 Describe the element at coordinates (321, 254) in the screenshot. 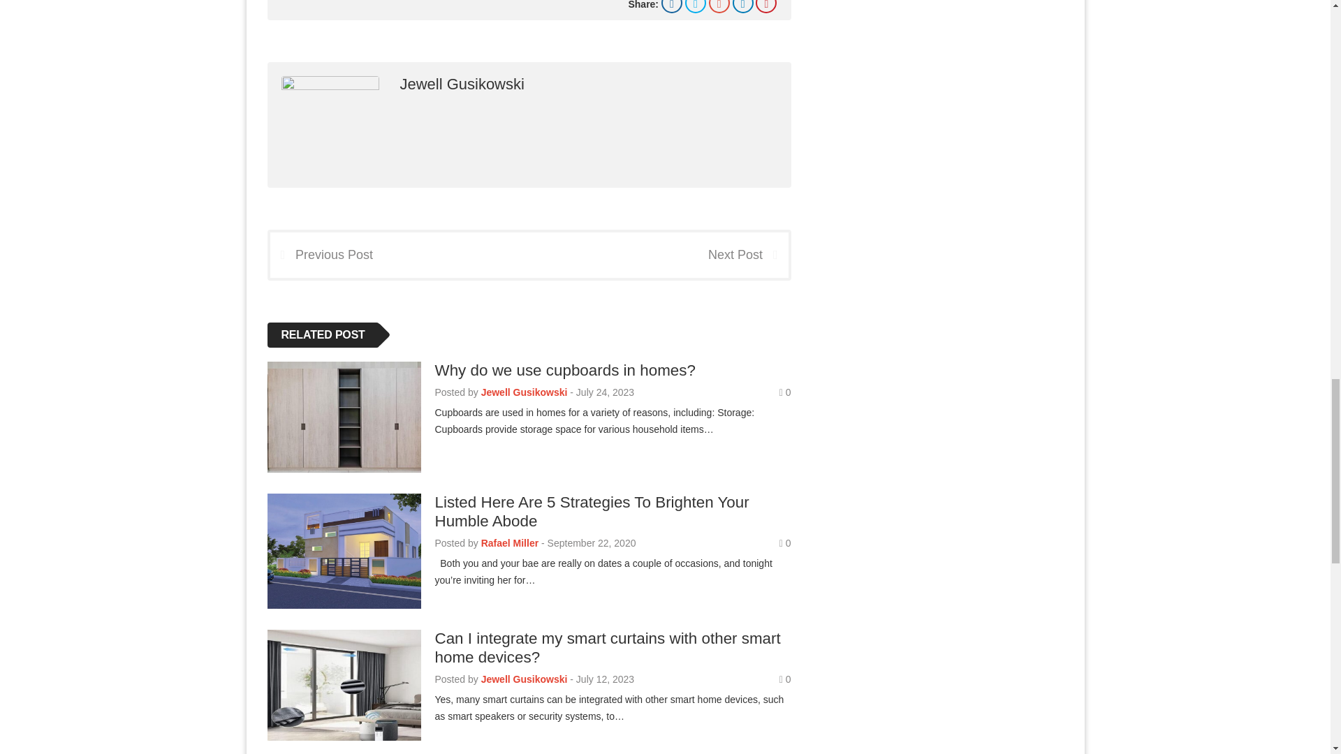

I see `Previous Post` at that location.